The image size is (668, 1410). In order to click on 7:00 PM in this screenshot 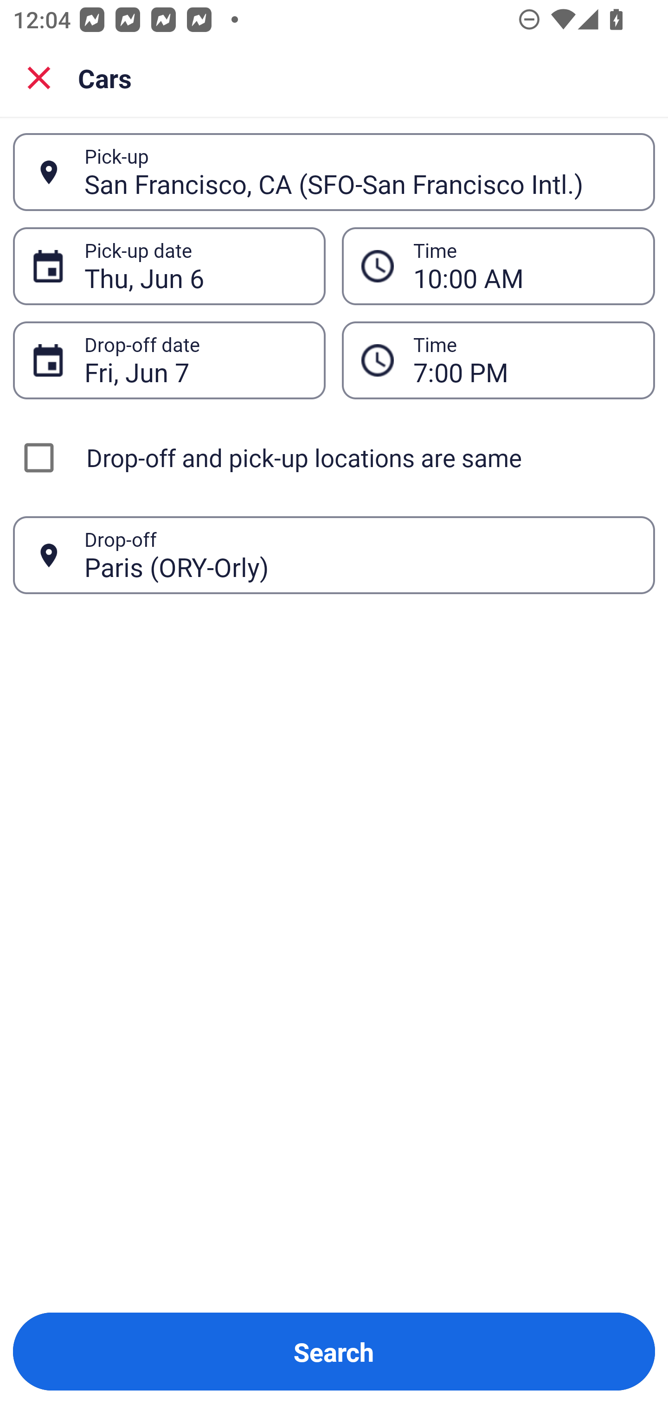, I will do `click(524, 360)`.